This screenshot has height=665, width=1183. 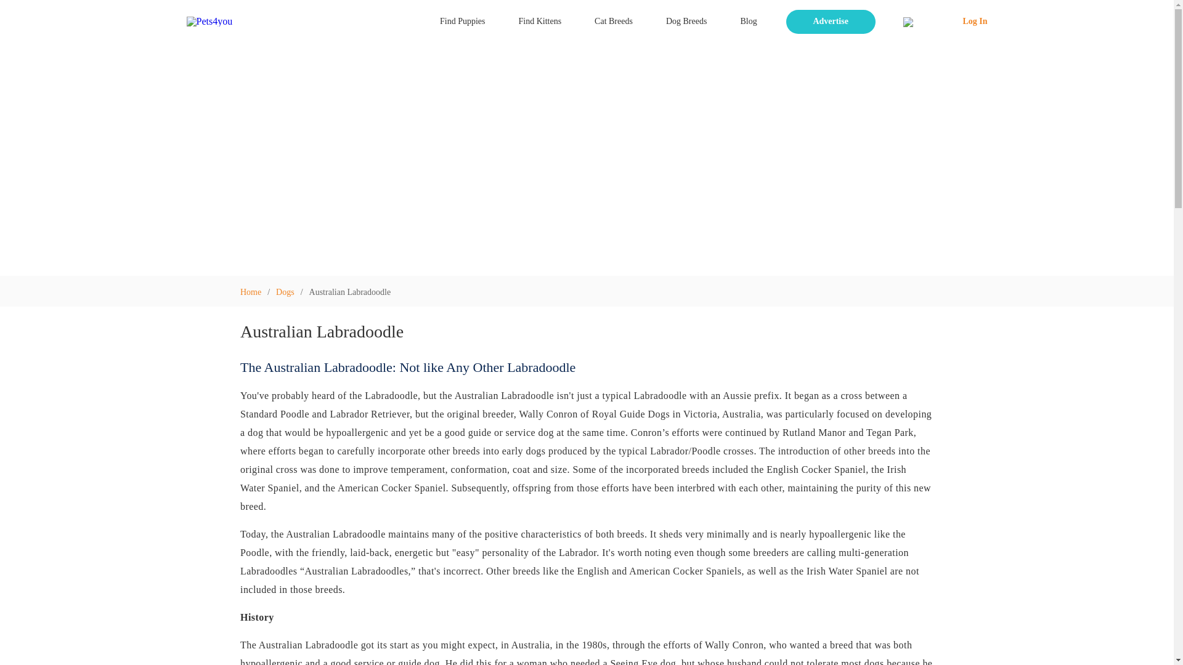 I want to click on Advertise, so click(x=831, y=22).